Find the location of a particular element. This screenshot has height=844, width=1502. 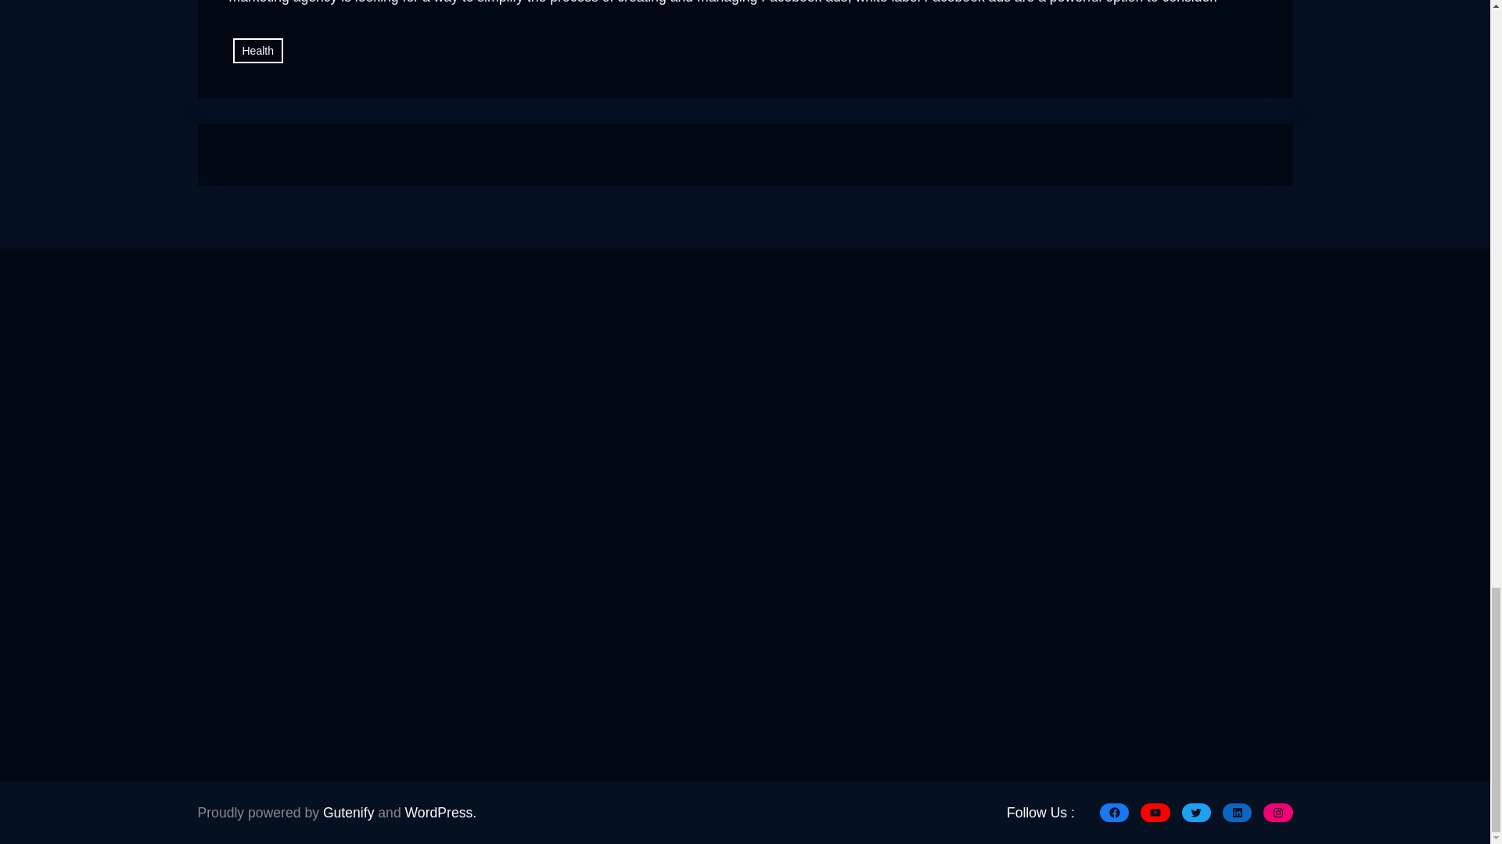

YouTube is located at coordinates (1155, 813).